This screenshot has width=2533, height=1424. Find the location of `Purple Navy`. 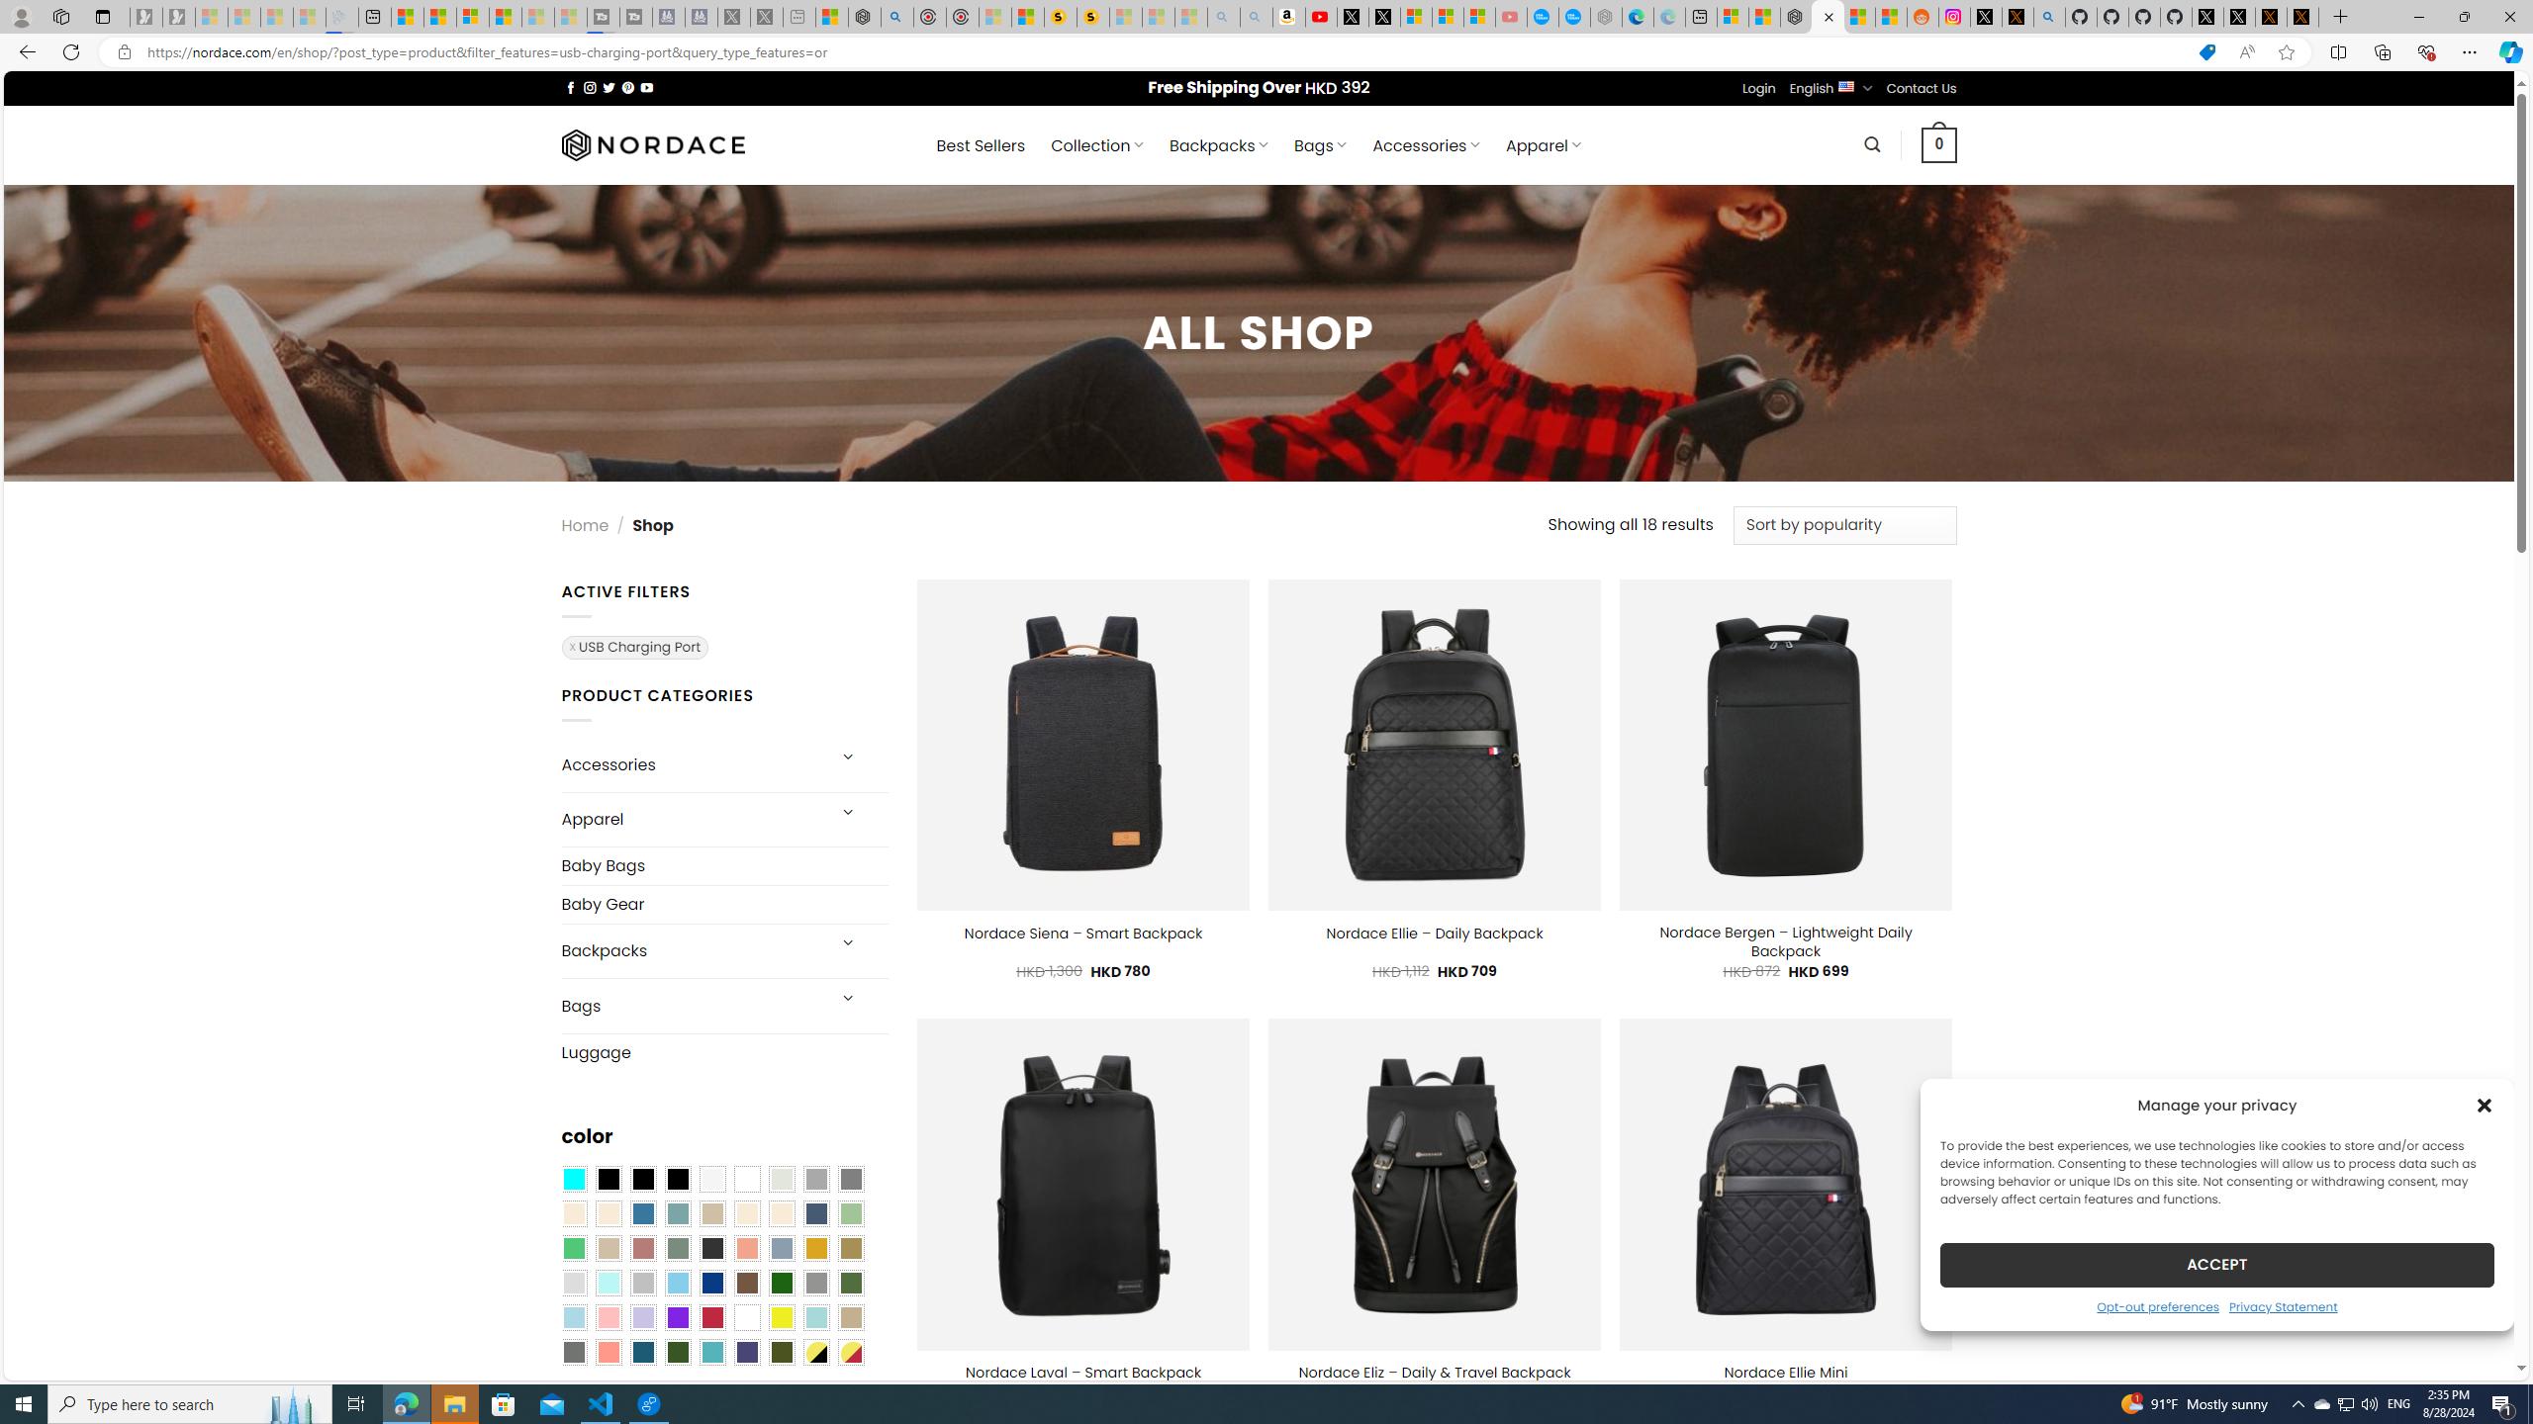

Purple Navy is located at coordinates (747, 1353).